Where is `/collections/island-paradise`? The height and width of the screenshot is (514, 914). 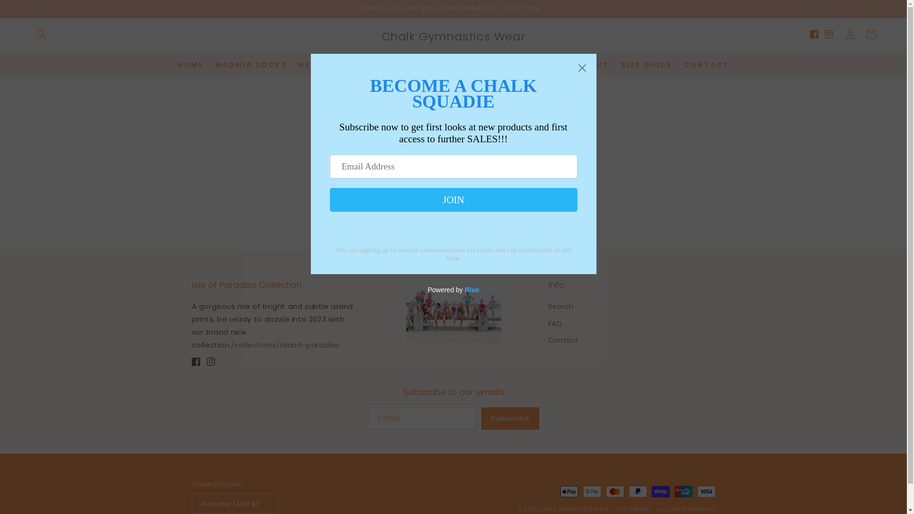 /collections/island-paradise is located at coordinates (286, 345).